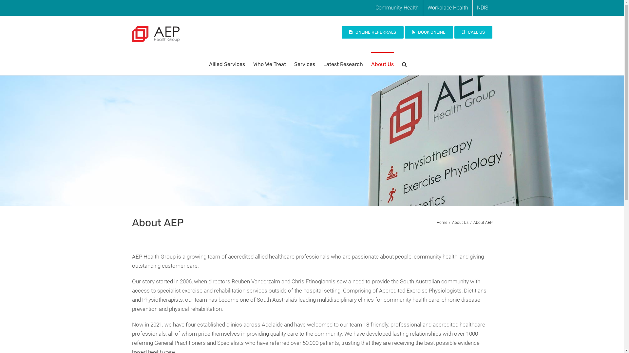 The width and height of the screenshot is (629, 353). I want to click on NDIS, so click(482, 8).